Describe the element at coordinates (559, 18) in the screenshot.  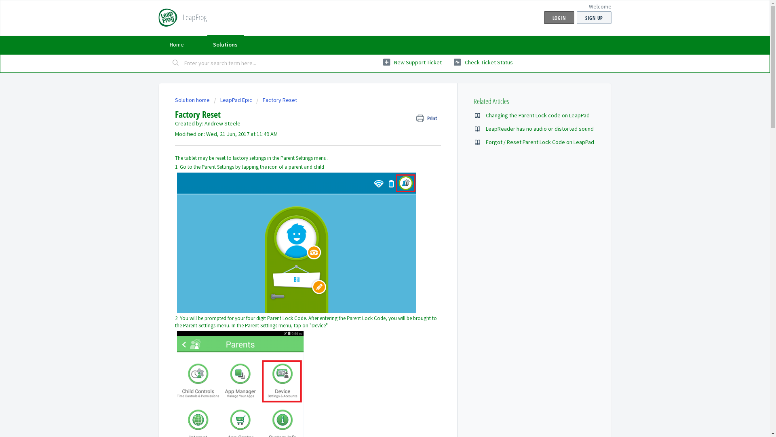
I see `LOGIN` at that location.